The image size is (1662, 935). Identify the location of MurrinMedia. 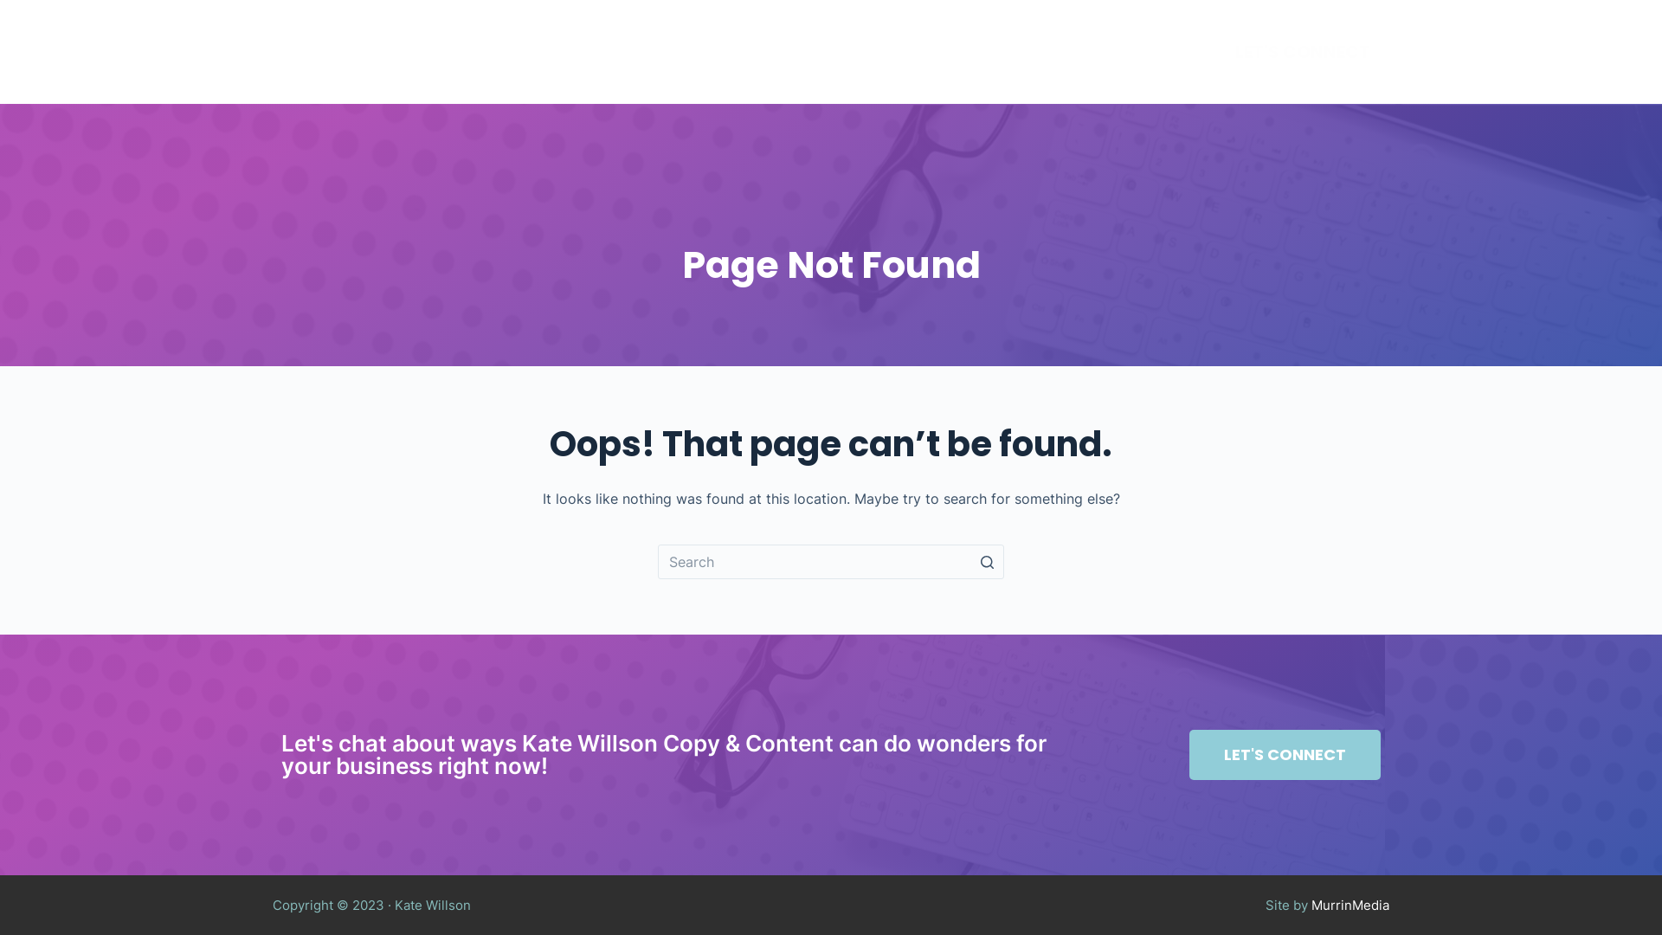
(1350, 906).